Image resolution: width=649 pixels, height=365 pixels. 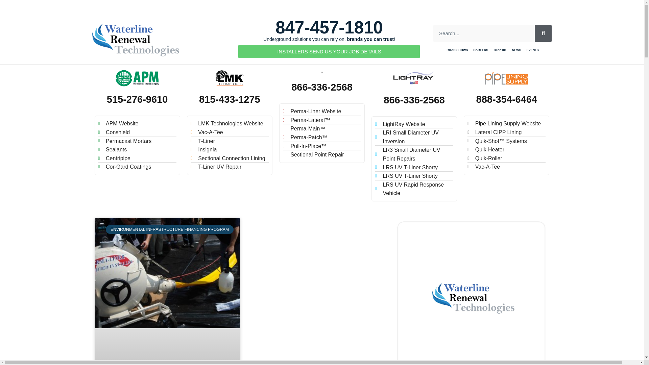 What do you see at coordinates (230, 124) in the screenshot?
I see `LMK Technologies Website` at bounding box center [230, 124].